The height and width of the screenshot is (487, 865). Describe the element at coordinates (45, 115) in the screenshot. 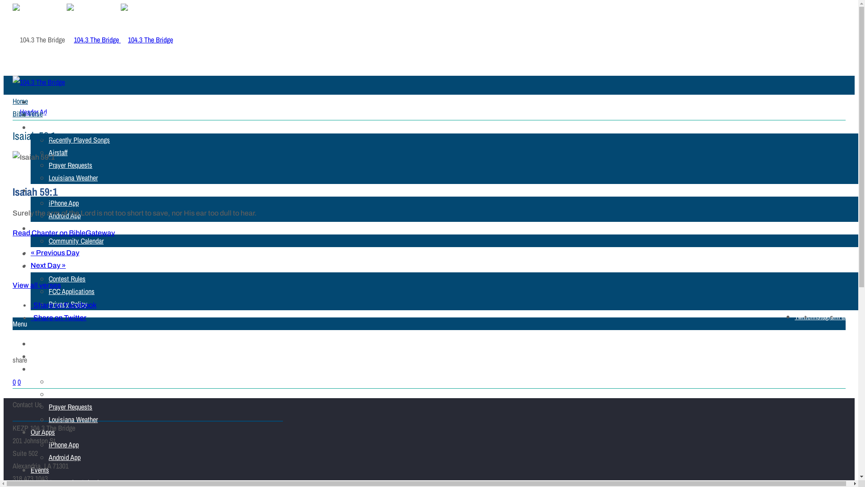

I see `Listen Live` at that location.